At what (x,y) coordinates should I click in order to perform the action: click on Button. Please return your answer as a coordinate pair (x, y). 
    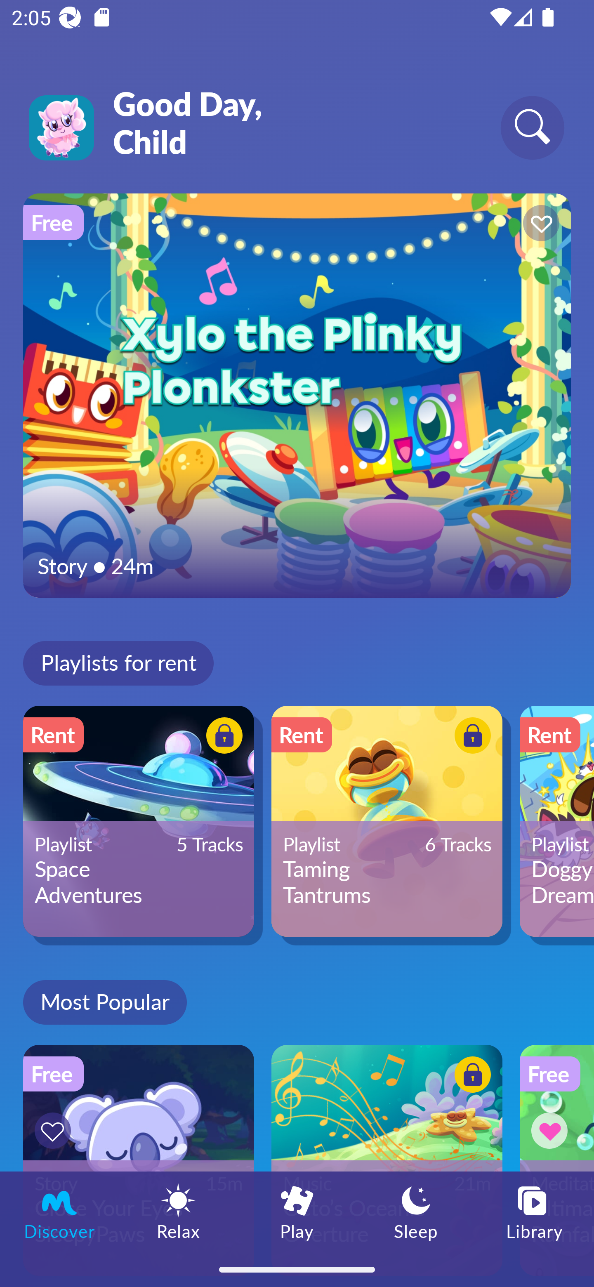
    Looking at the image, I should click on (222, 737).